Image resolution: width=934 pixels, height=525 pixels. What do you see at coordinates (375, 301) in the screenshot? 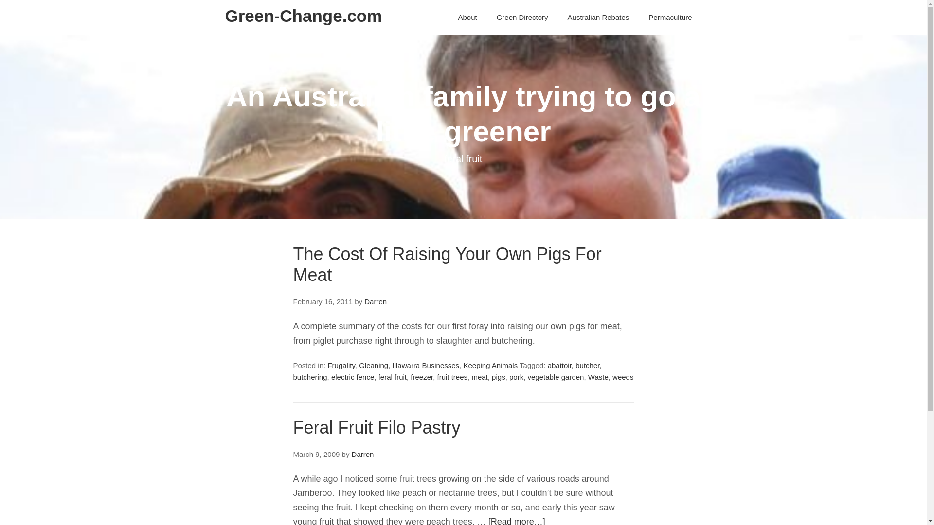
I see `Darren` at bounding box center [375, 301].